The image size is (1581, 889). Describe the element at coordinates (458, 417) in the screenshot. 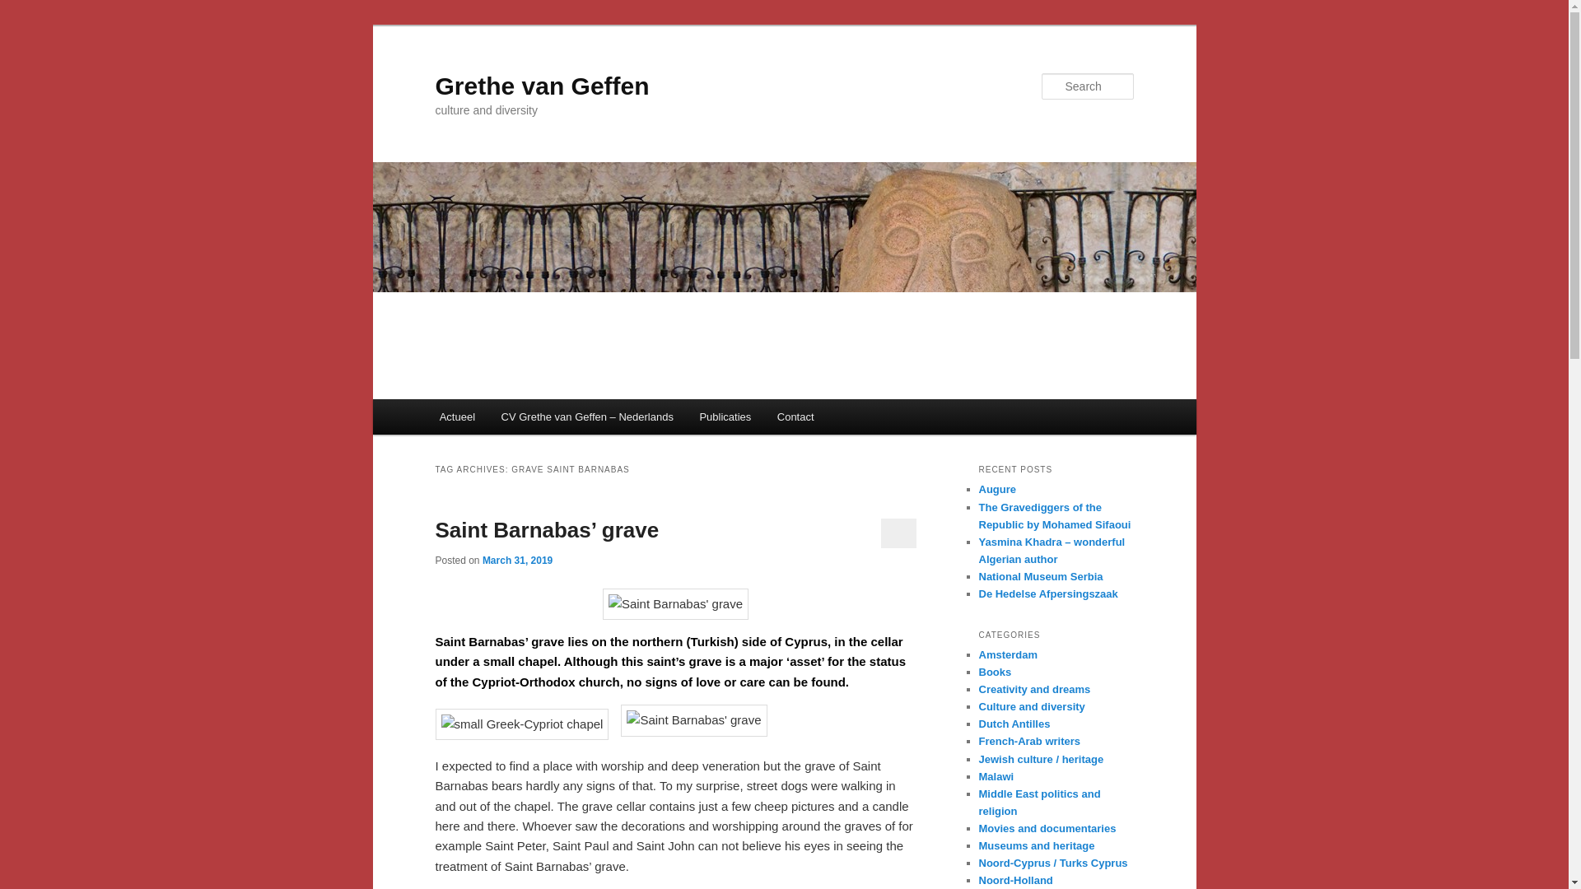

I see `Actueel` at that location.